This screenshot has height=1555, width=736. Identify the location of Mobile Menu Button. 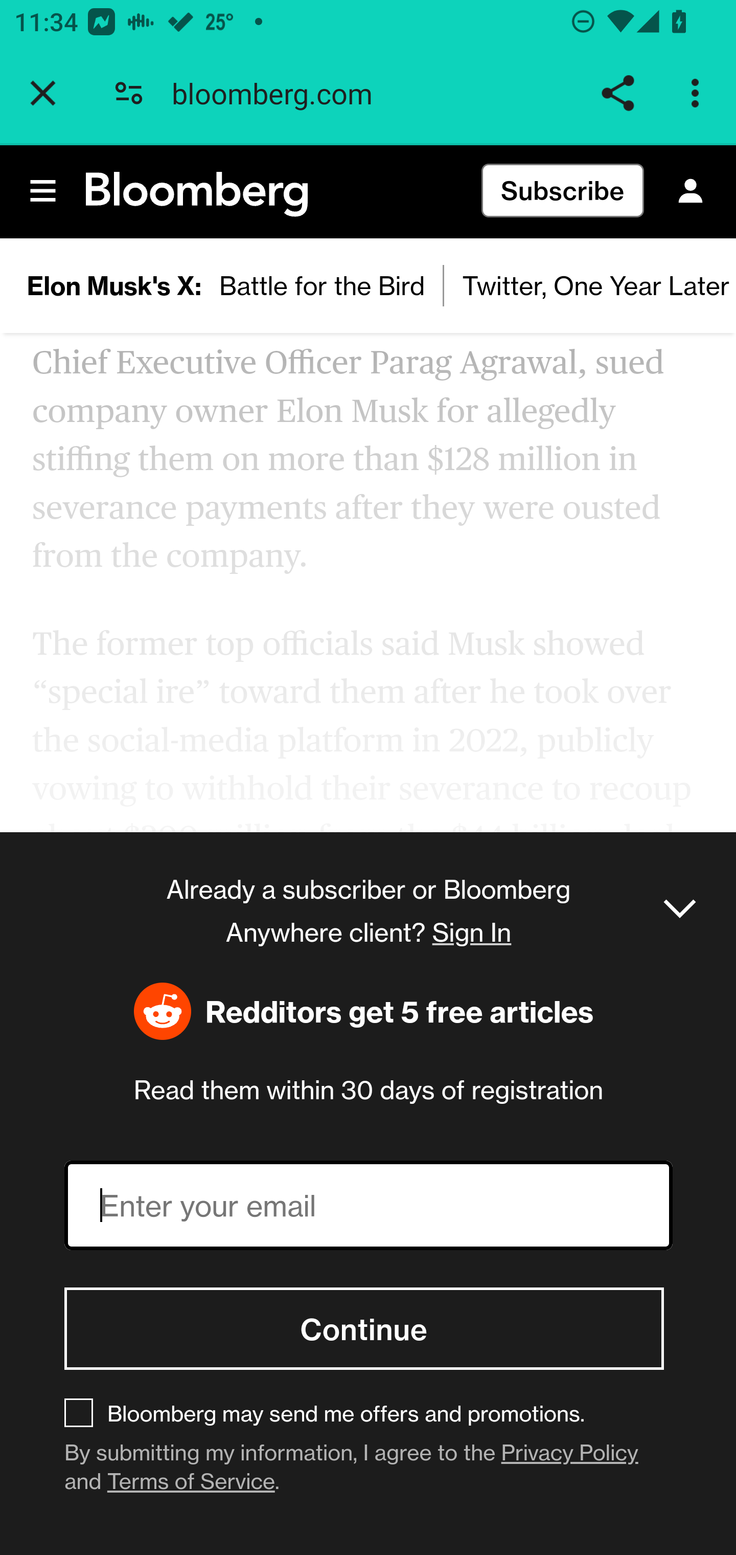
(44, 191).